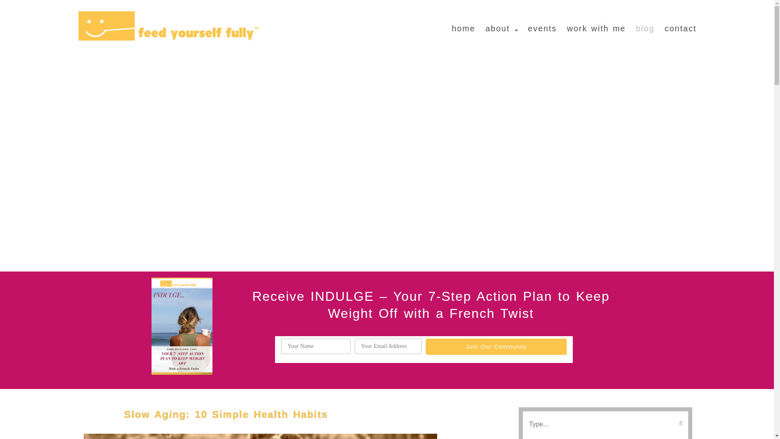  I want to click on about, so click(496, 24).